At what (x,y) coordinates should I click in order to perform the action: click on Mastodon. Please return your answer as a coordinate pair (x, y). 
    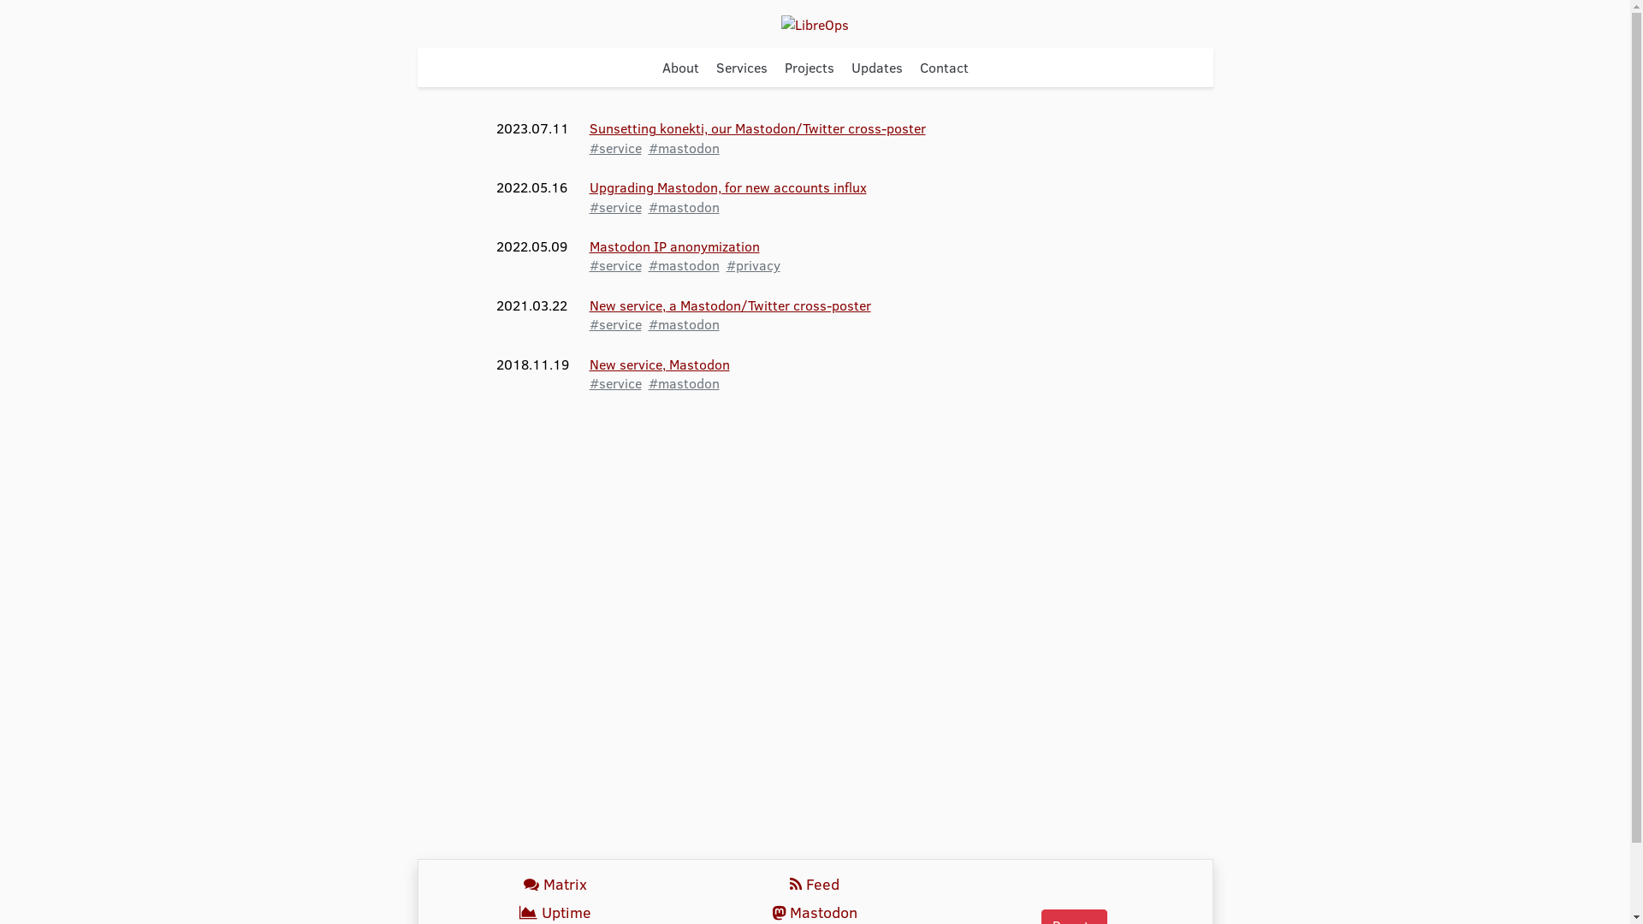
    Looking at the image, I should click on (815, 912).